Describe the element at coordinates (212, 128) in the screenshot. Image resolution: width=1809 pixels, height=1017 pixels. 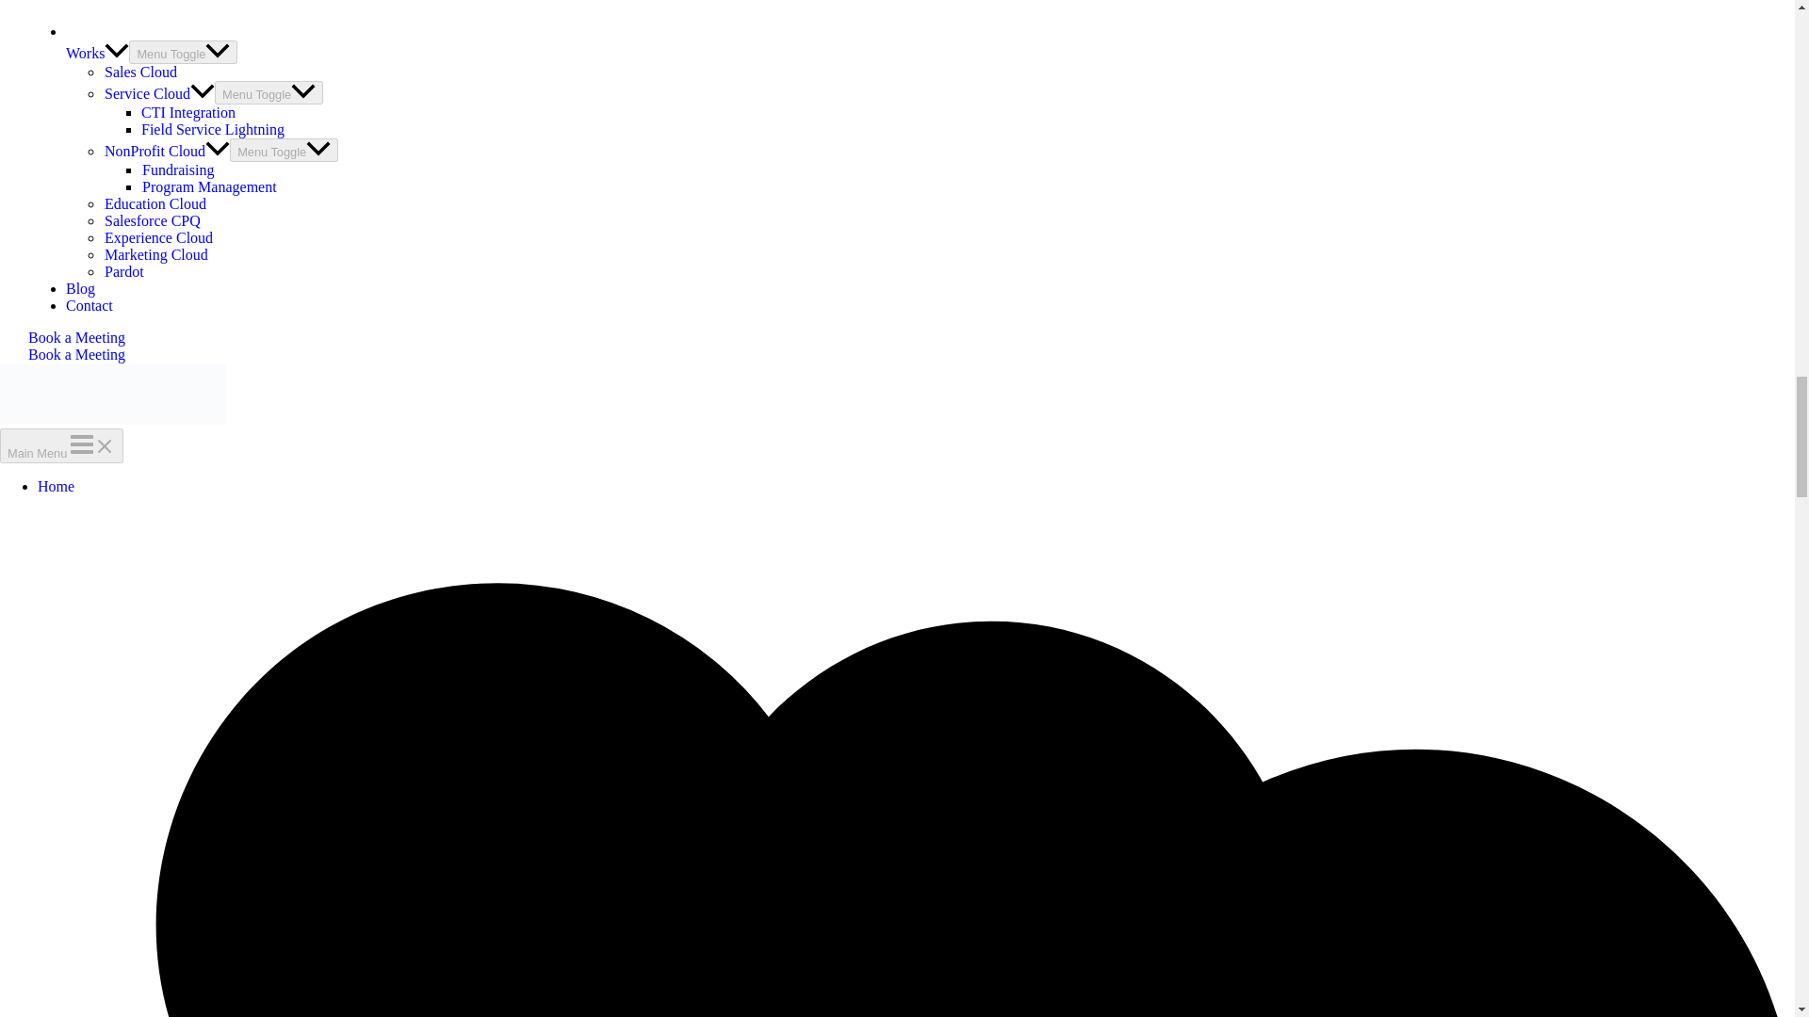
I see `Field Service Lightning` at that location.